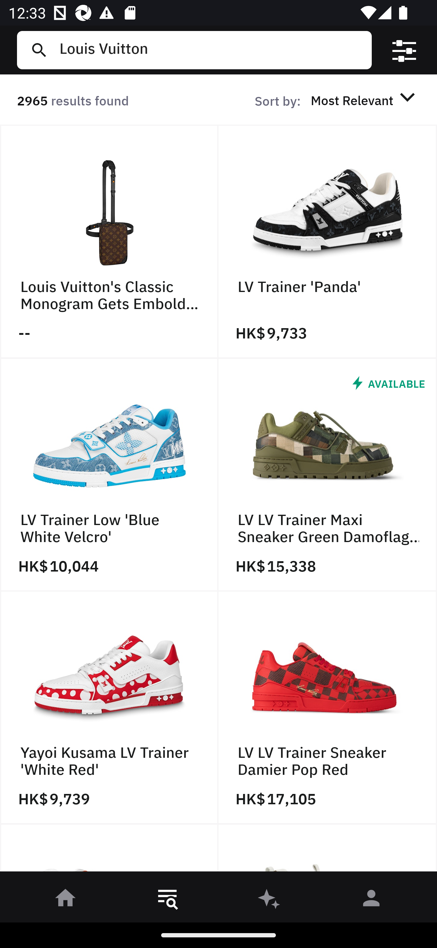 Image resolution: width=437 pixels, height=948 pixels. I want to click on 󰋜, so click(66, 900).